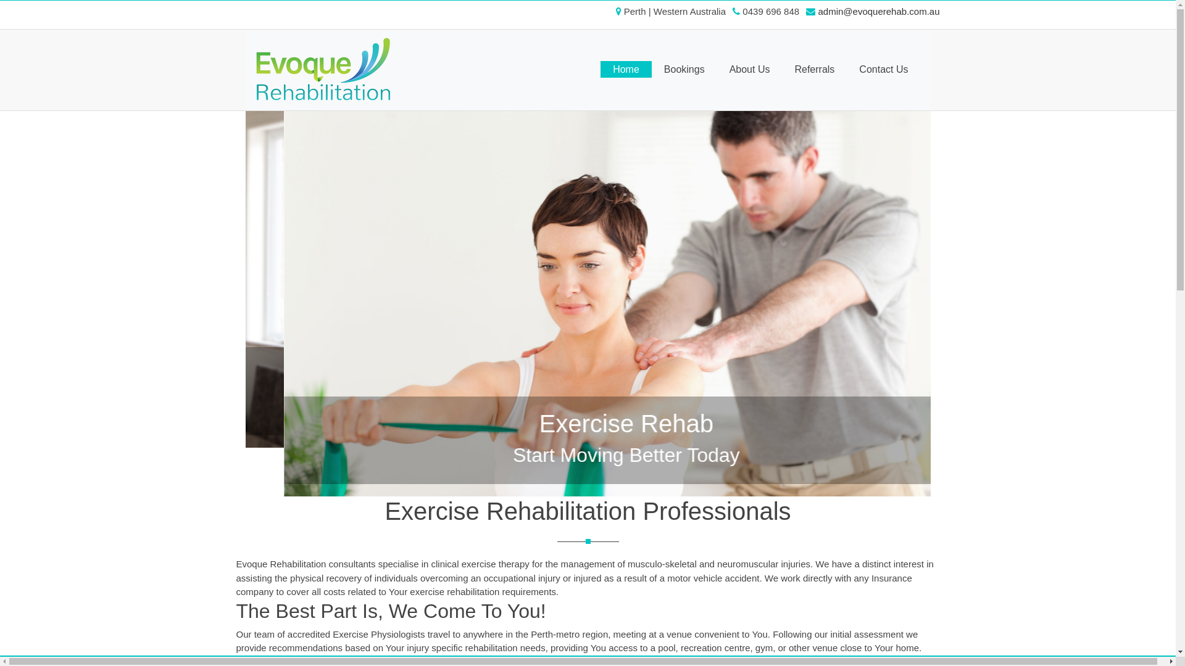 The width and height of the screenshot is (1185, 666). Describe the element at coordinates (879, 339) in the screenshot. I see `Next` at that location.